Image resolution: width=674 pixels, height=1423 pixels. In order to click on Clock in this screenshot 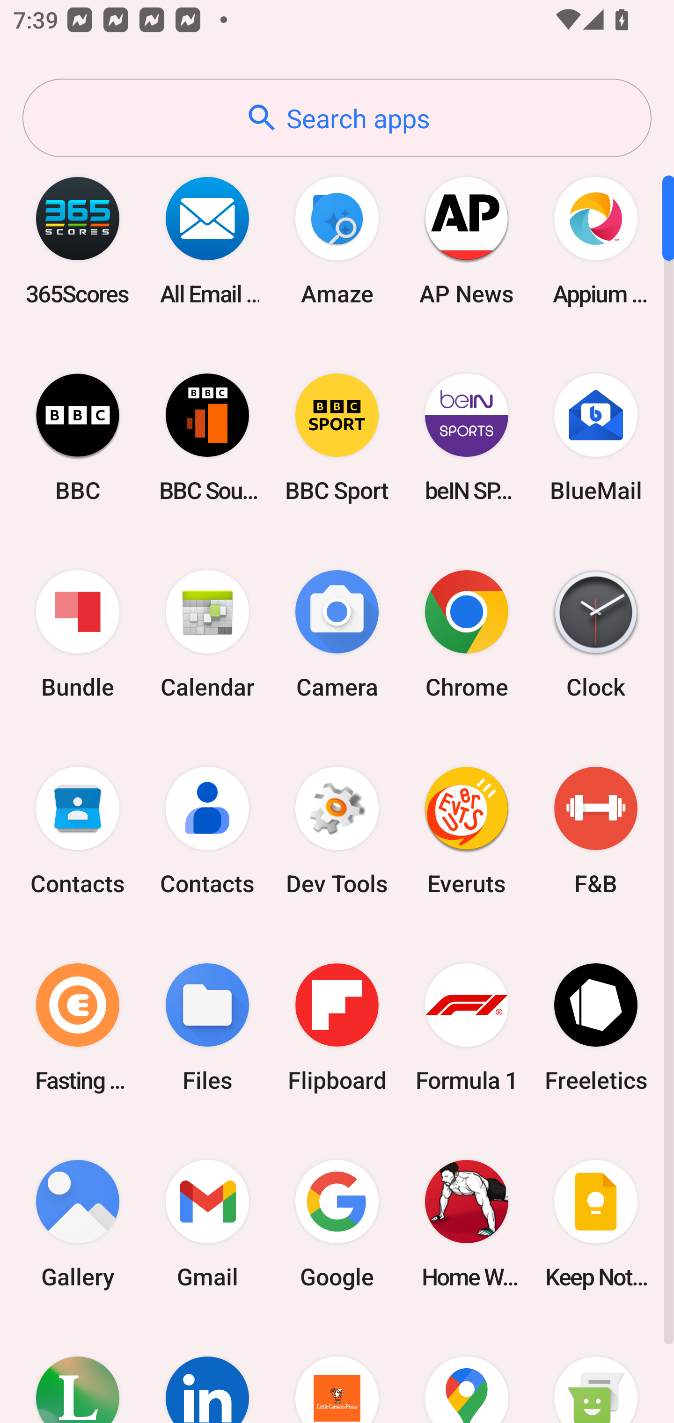, I will do `click(596, 635)`.